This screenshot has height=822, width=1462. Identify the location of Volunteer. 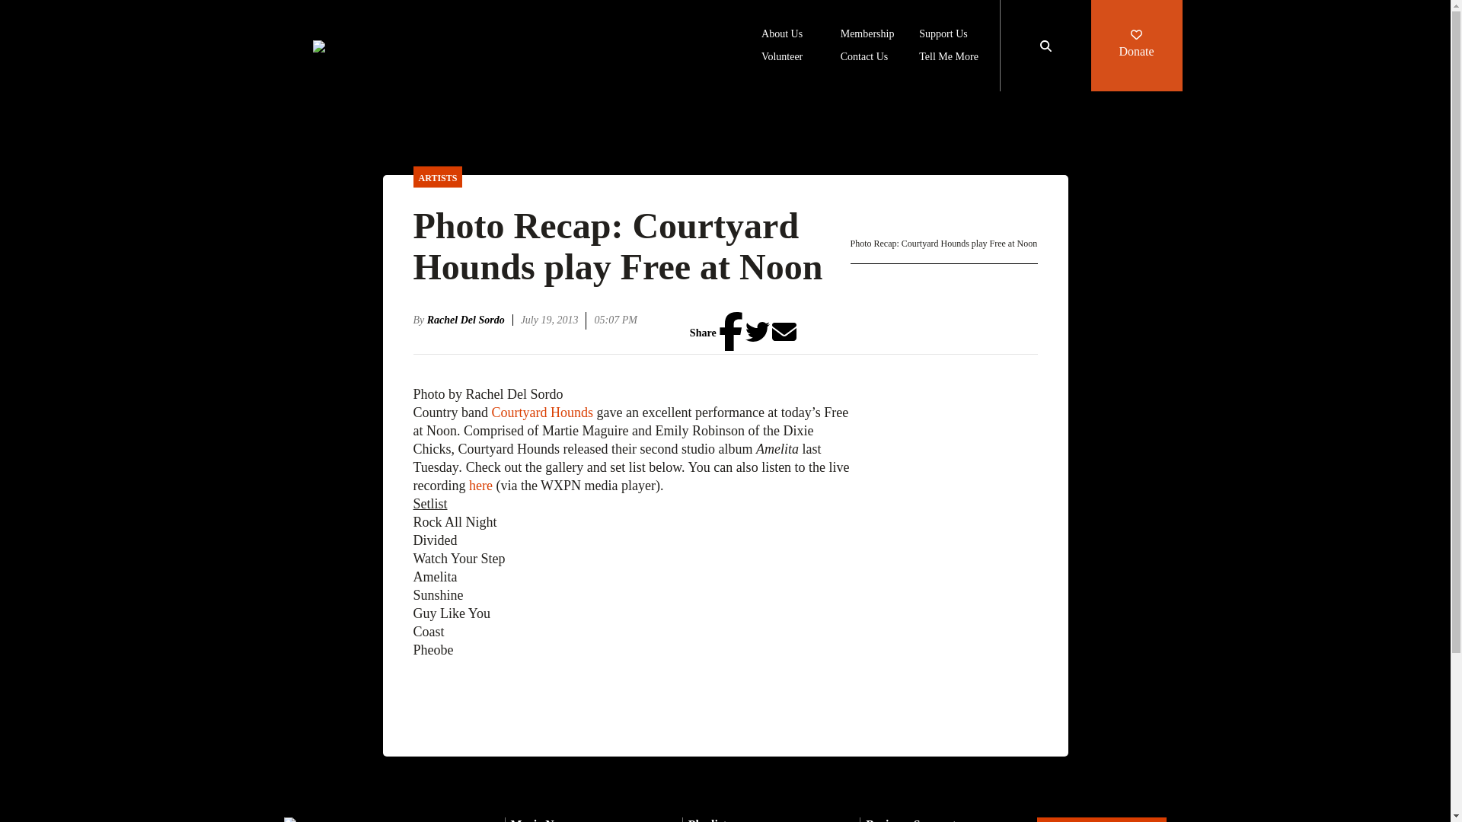
(782, 58).